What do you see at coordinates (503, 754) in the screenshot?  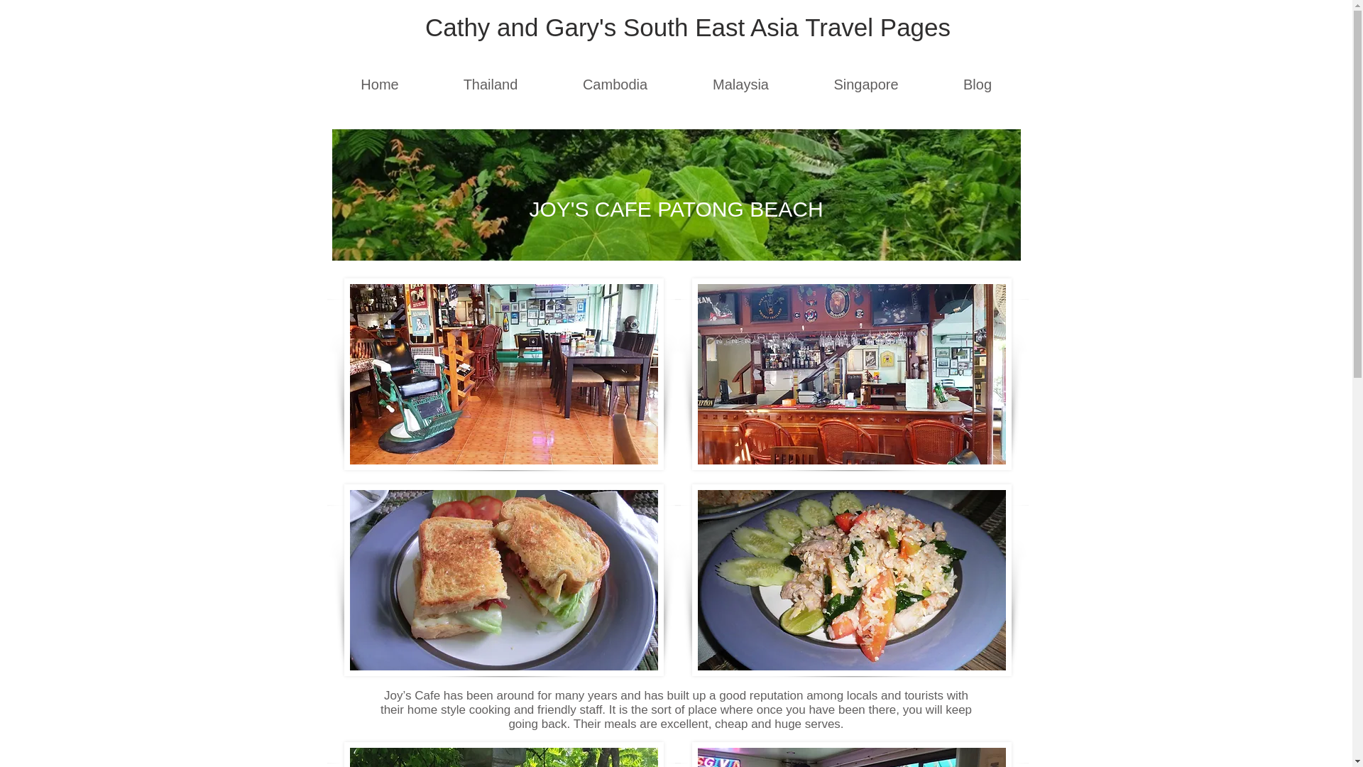 I see `Joy's Cafe` at bounding box center [503, 754].